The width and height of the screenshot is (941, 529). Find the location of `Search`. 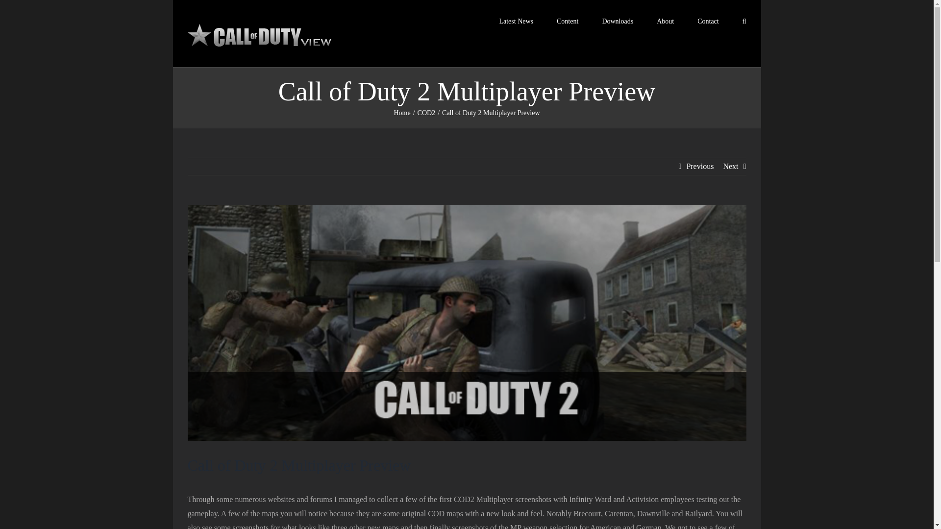

Search is located at coordinates (744, 21).